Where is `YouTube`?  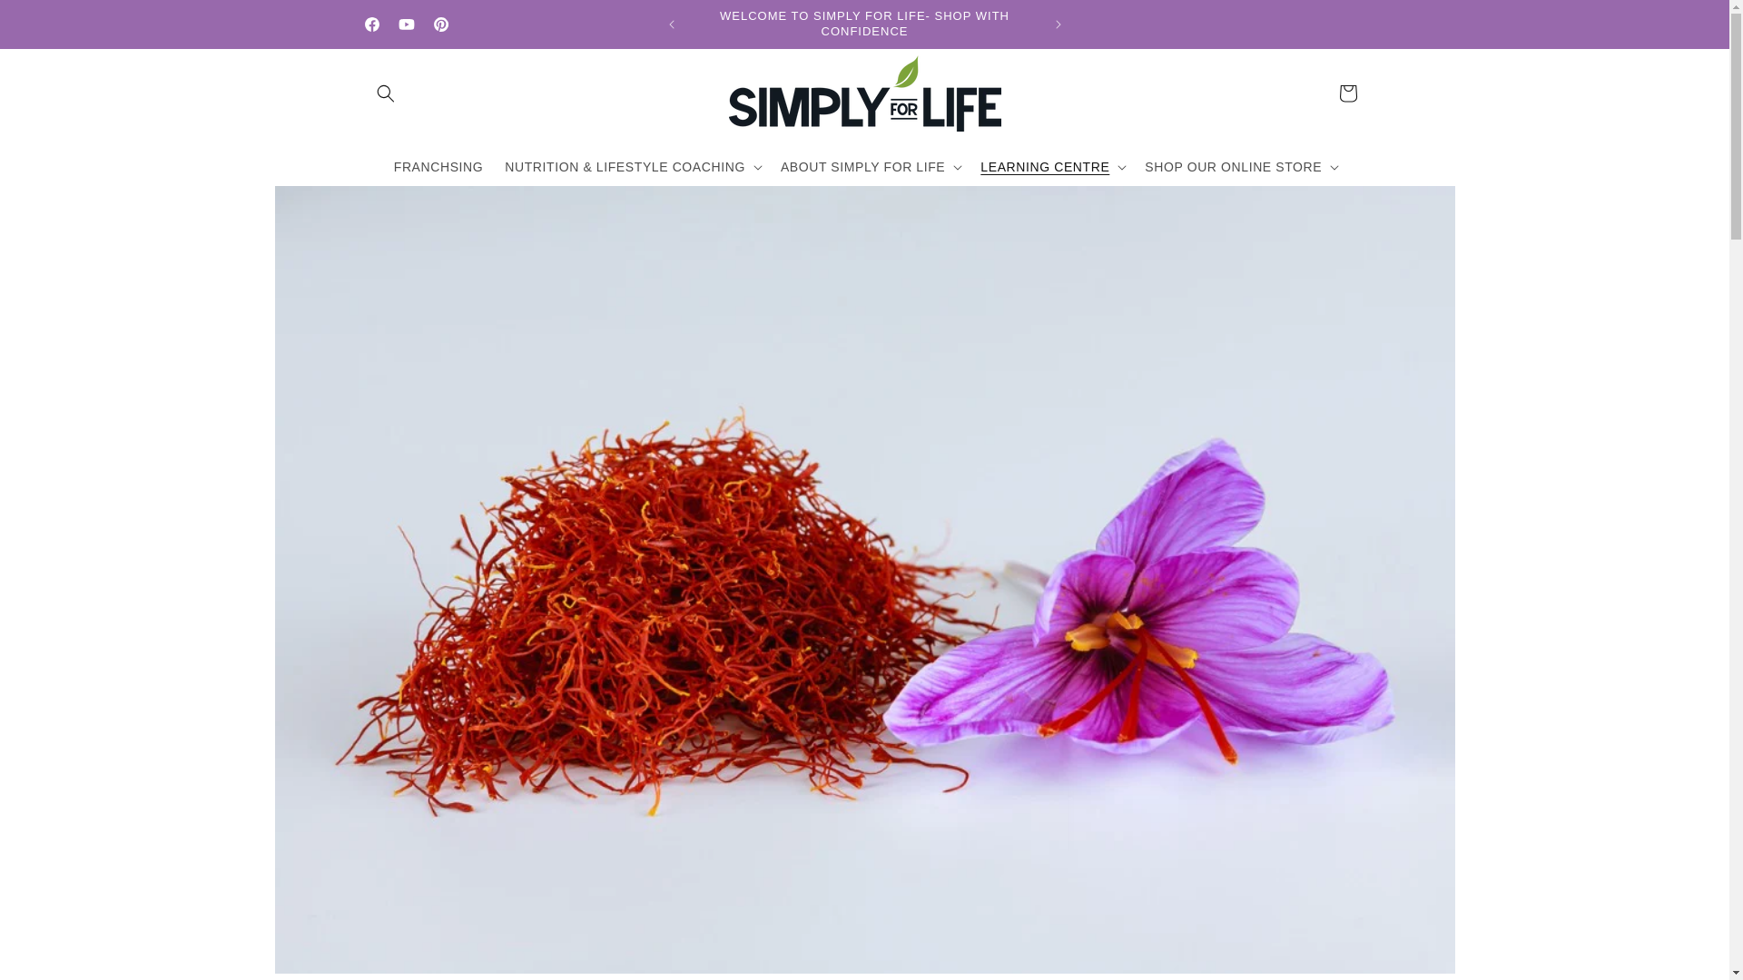
YouTube is located at coordinates (406, 24).